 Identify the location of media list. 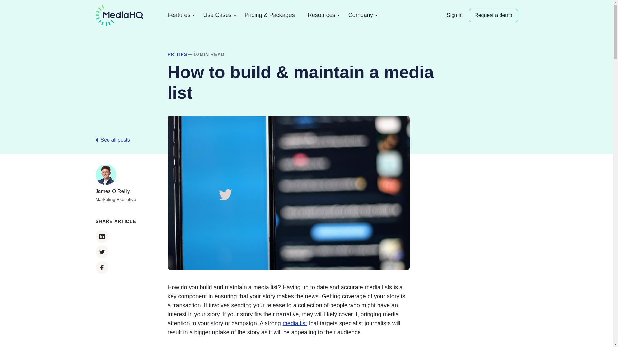
(295, 323).